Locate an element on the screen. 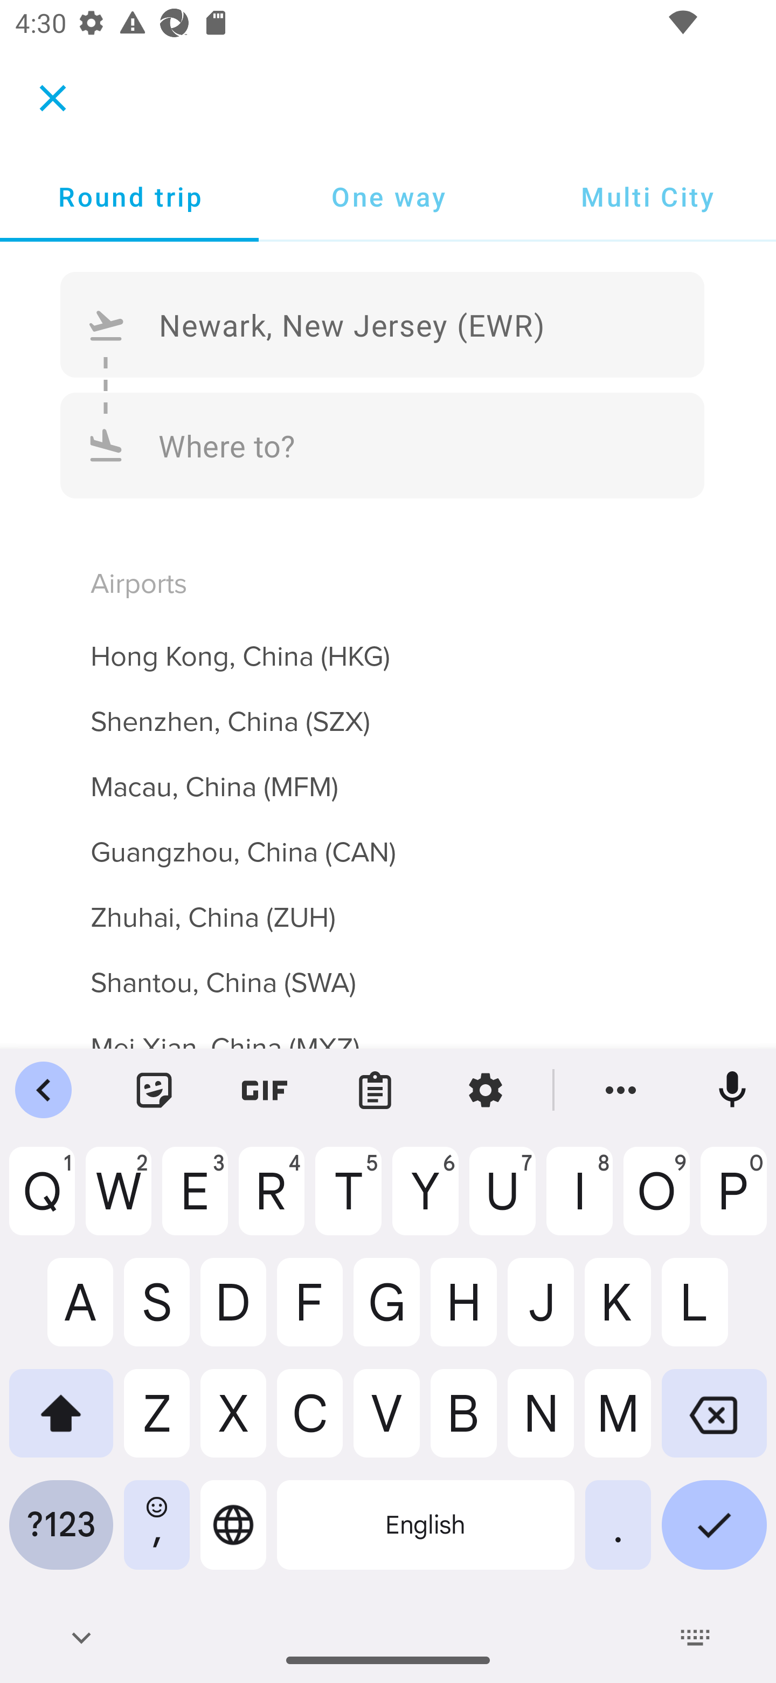 This screenshot has height=1683, width=776. Shantou, China (SWA) is located at coordinates (388, 970).